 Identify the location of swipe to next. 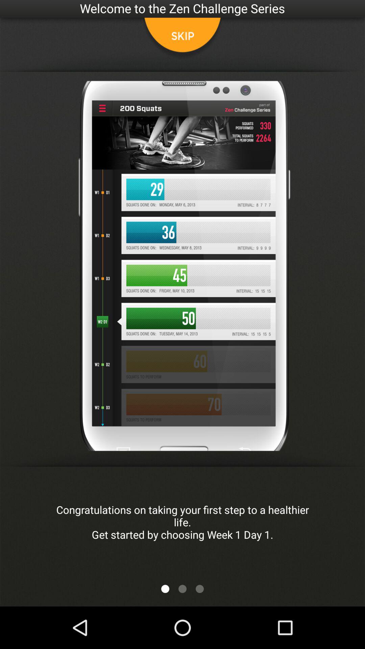
(182, 589).